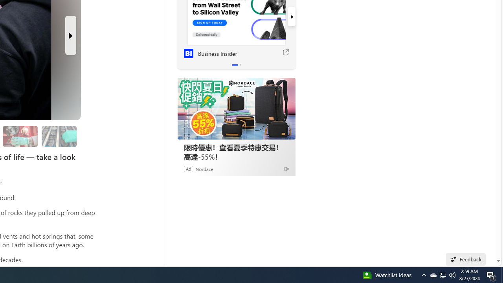 This screenshot has width=503, height=283. I want to click on Researchers are still studying the samples, so click(59, 136).